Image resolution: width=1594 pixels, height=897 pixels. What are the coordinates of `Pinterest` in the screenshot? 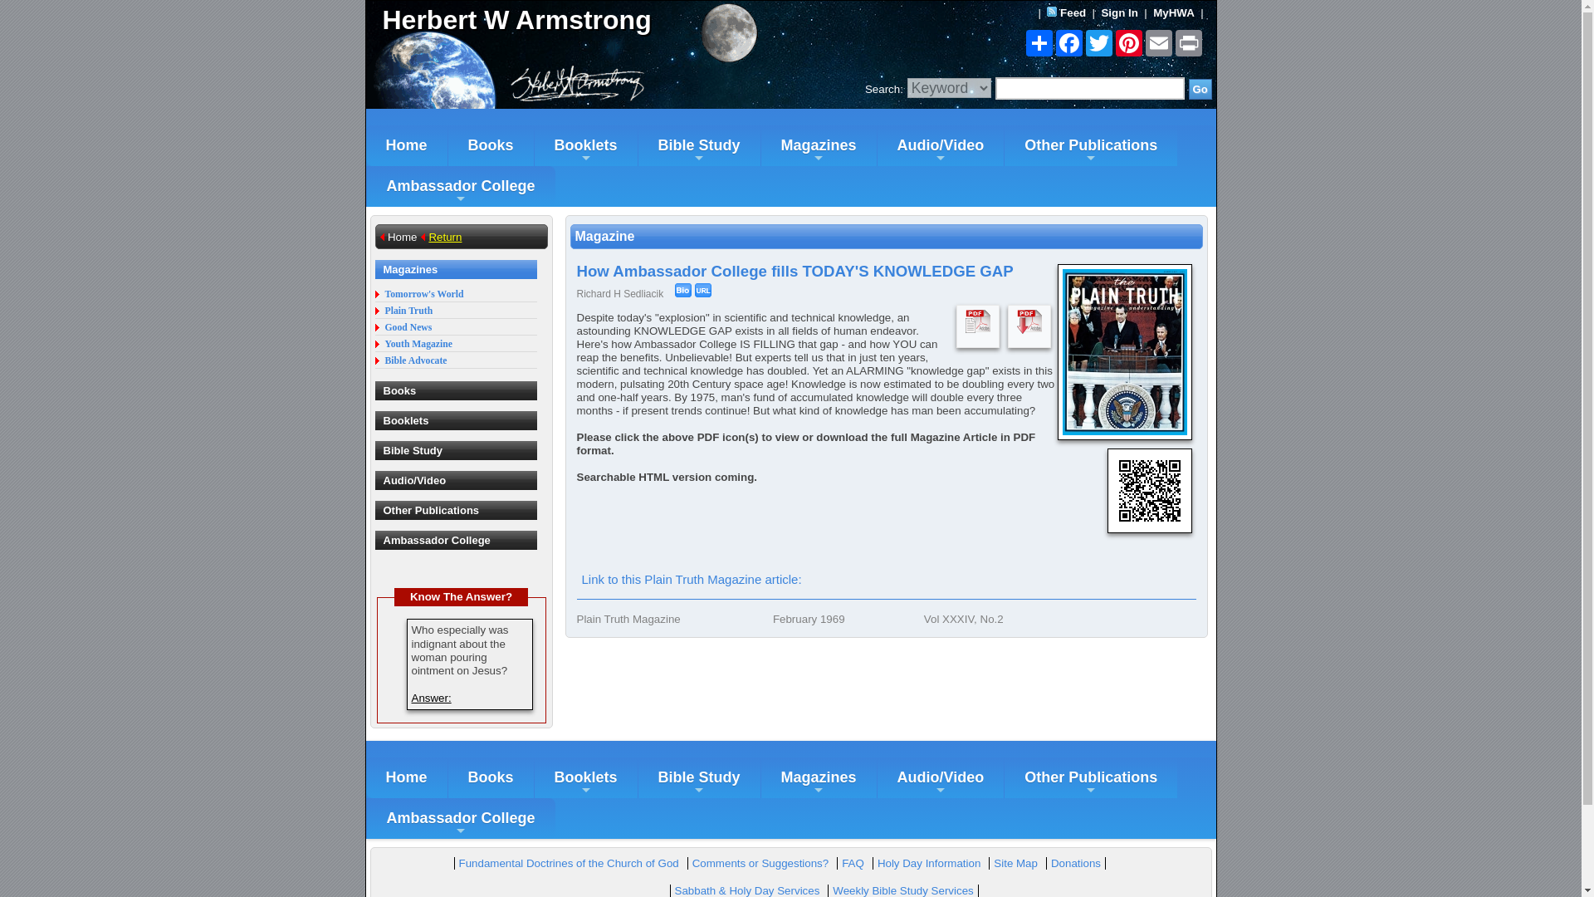 It's located at (1129, 43).